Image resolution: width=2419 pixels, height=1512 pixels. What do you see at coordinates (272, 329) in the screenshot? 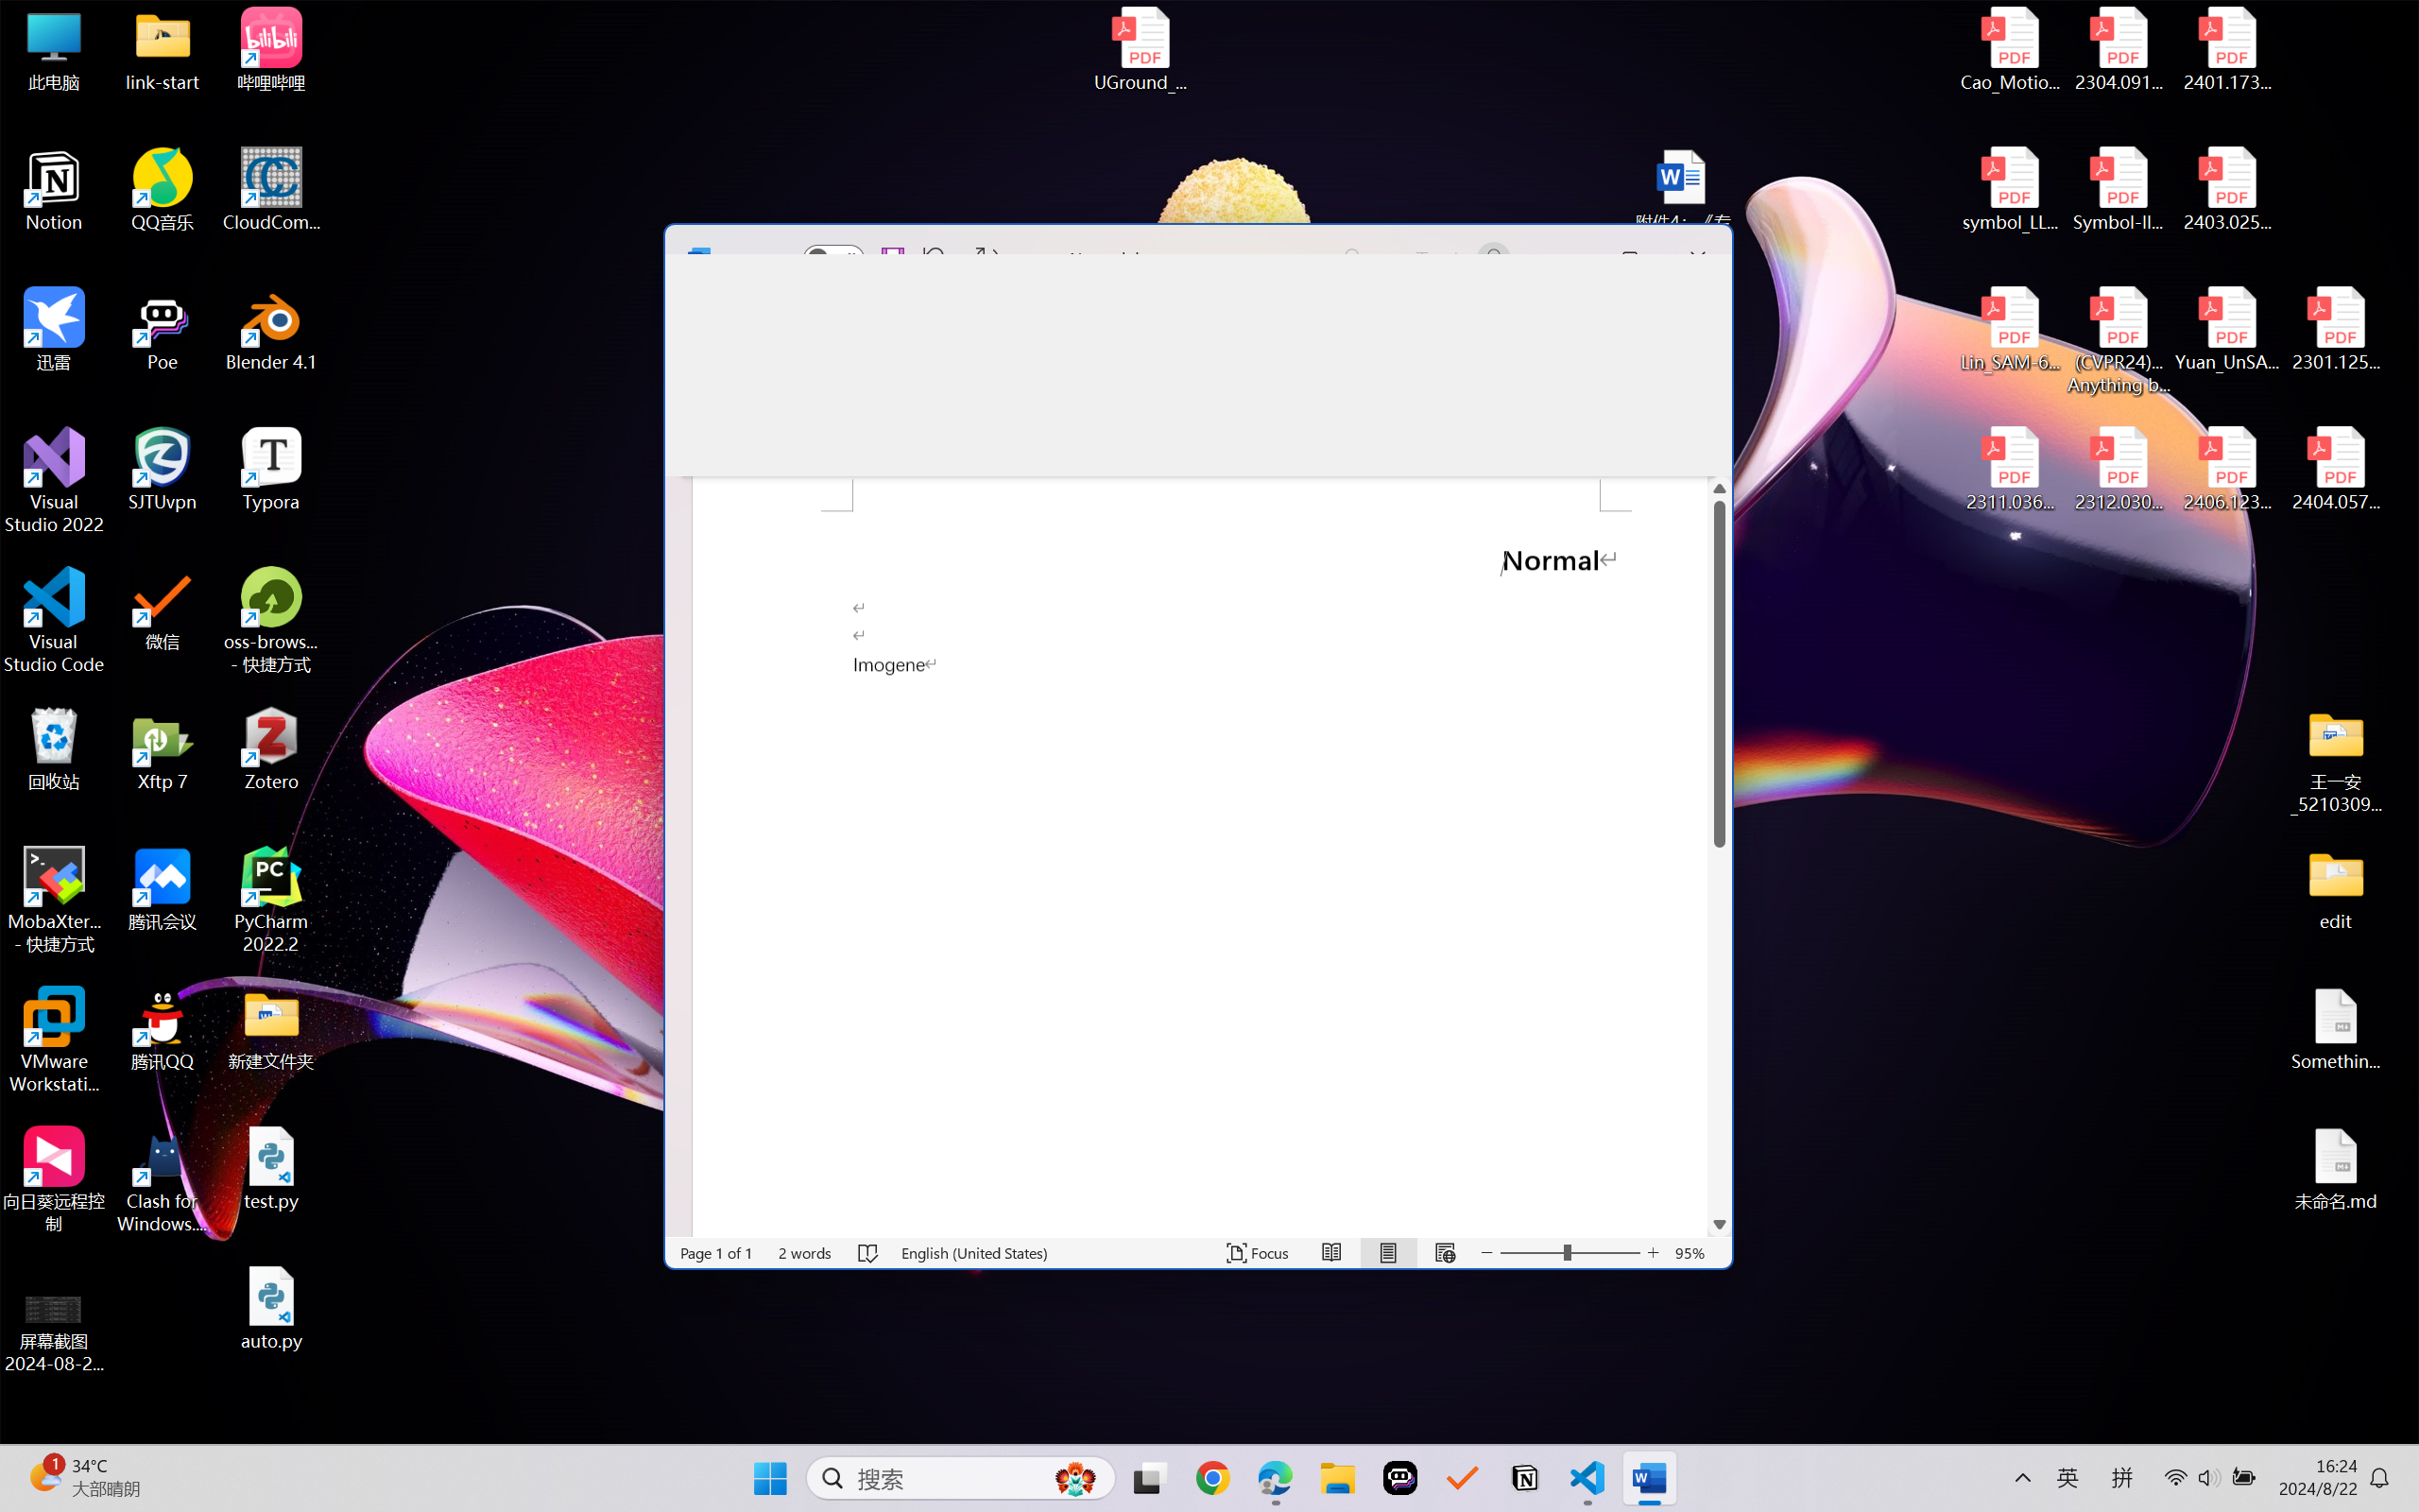
I see `Blender 4.1` at bounding box center [272, 329].